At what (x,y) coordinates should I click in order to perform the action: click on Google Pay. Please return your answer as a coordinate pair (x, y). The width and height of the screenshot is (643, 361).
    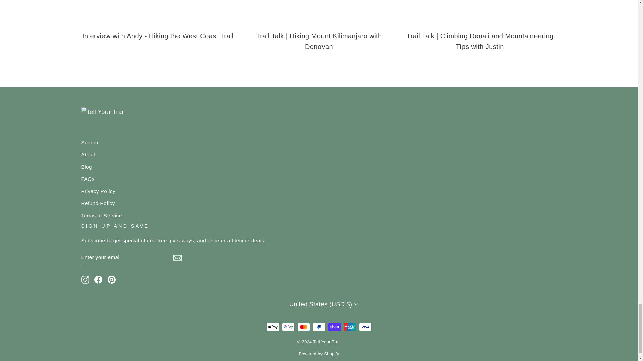
    Looking at the image, I should click on (288, 327).